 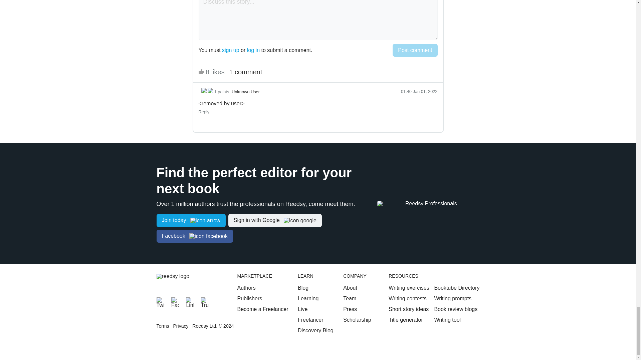 What do you see at coordinates (194, 236) in the screenshot?
I see `Sign in with Facebook` at bounding box center [194, 236].